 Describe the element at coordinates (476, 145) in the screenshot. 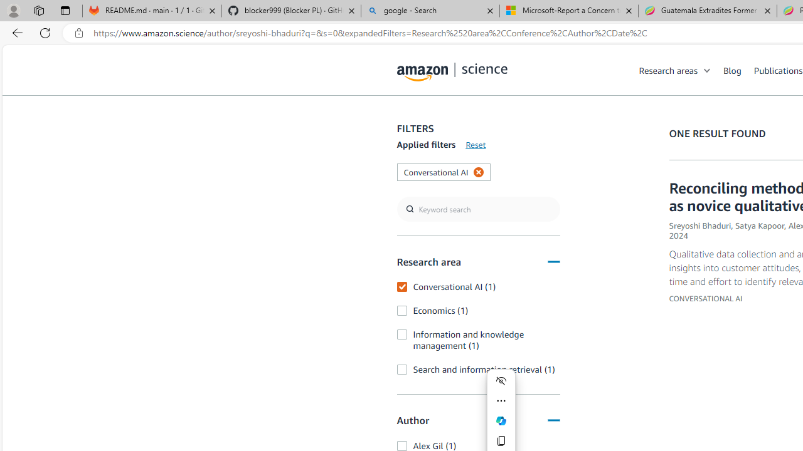

I see `Reset` at that location.